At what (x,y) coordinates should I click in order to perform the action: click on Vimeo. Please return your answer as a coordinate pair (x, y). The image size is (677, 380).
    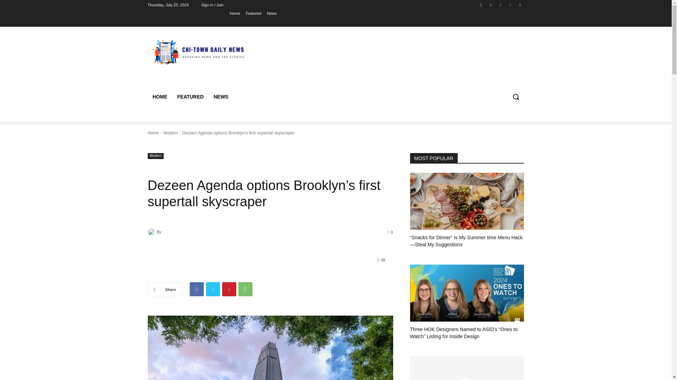
    Looking at the image, I should click on (511, 5).